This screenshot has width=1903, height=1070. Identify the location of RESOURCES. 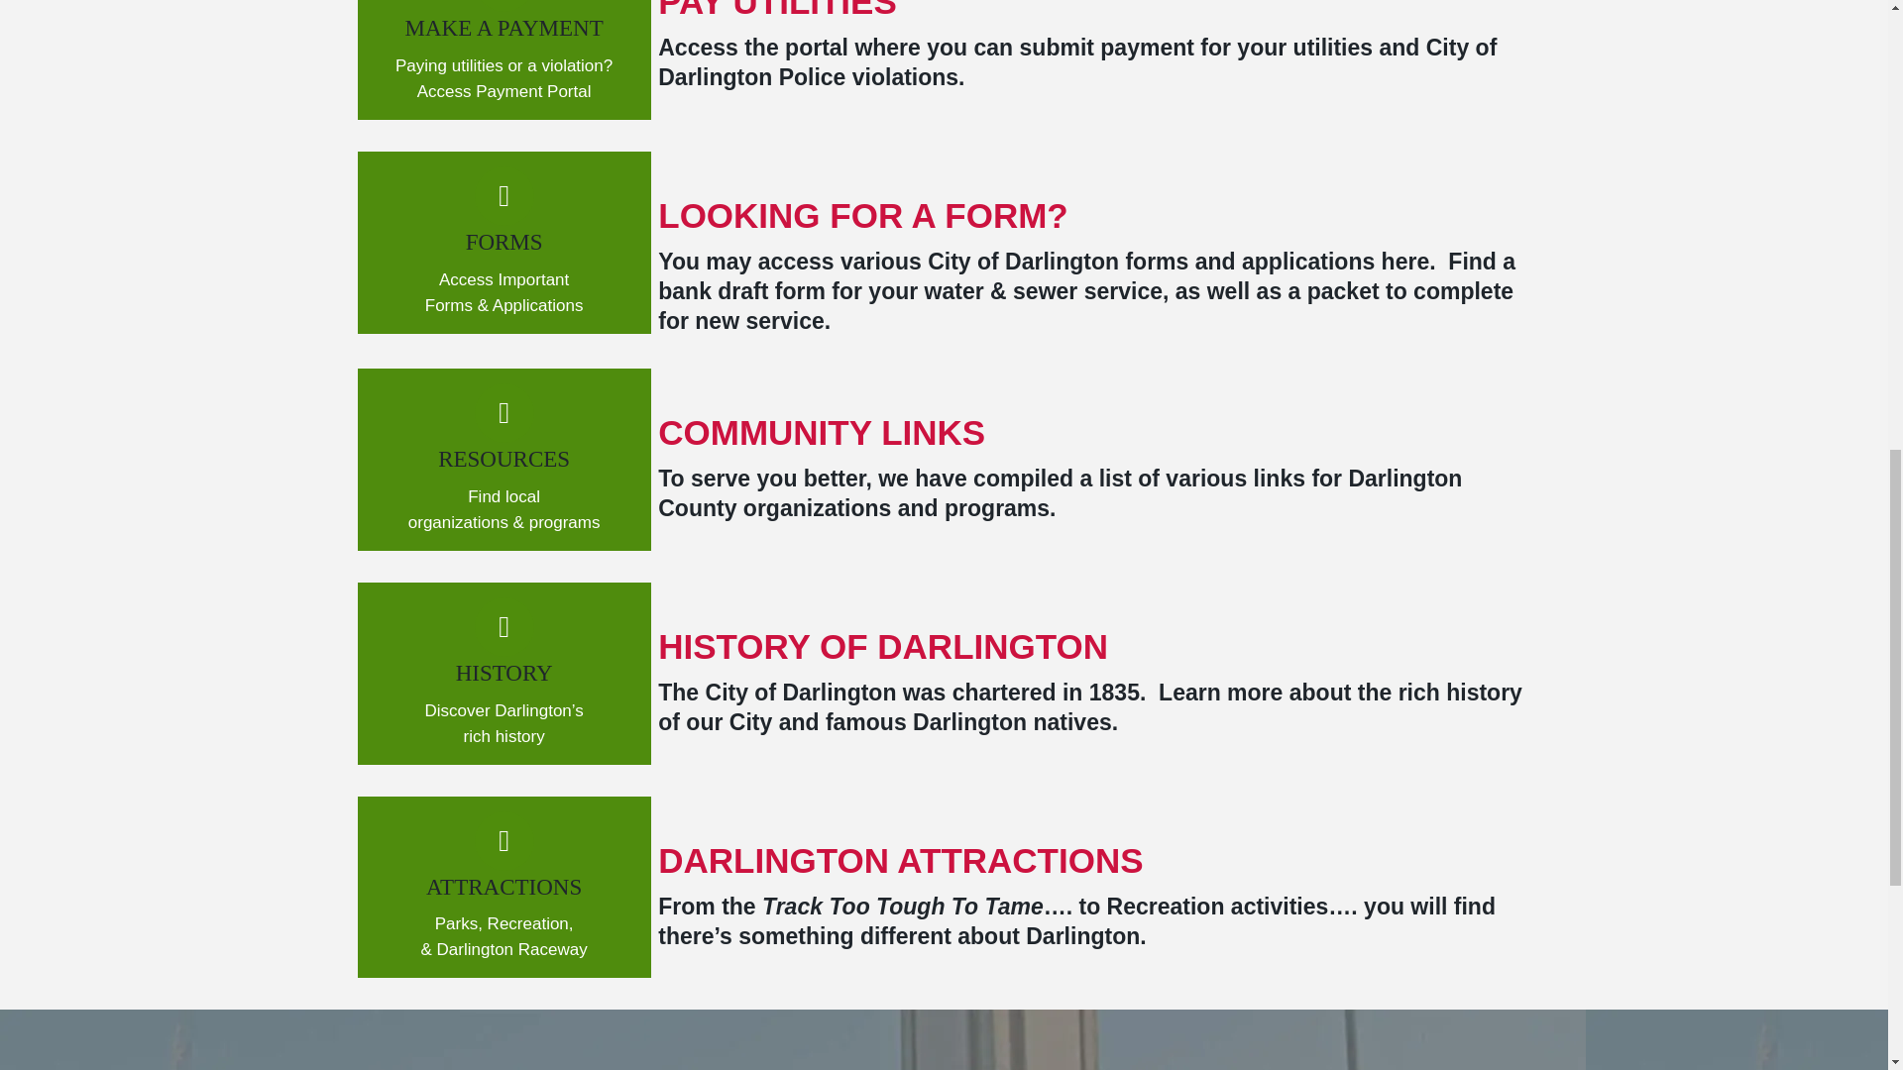
(504, 460).